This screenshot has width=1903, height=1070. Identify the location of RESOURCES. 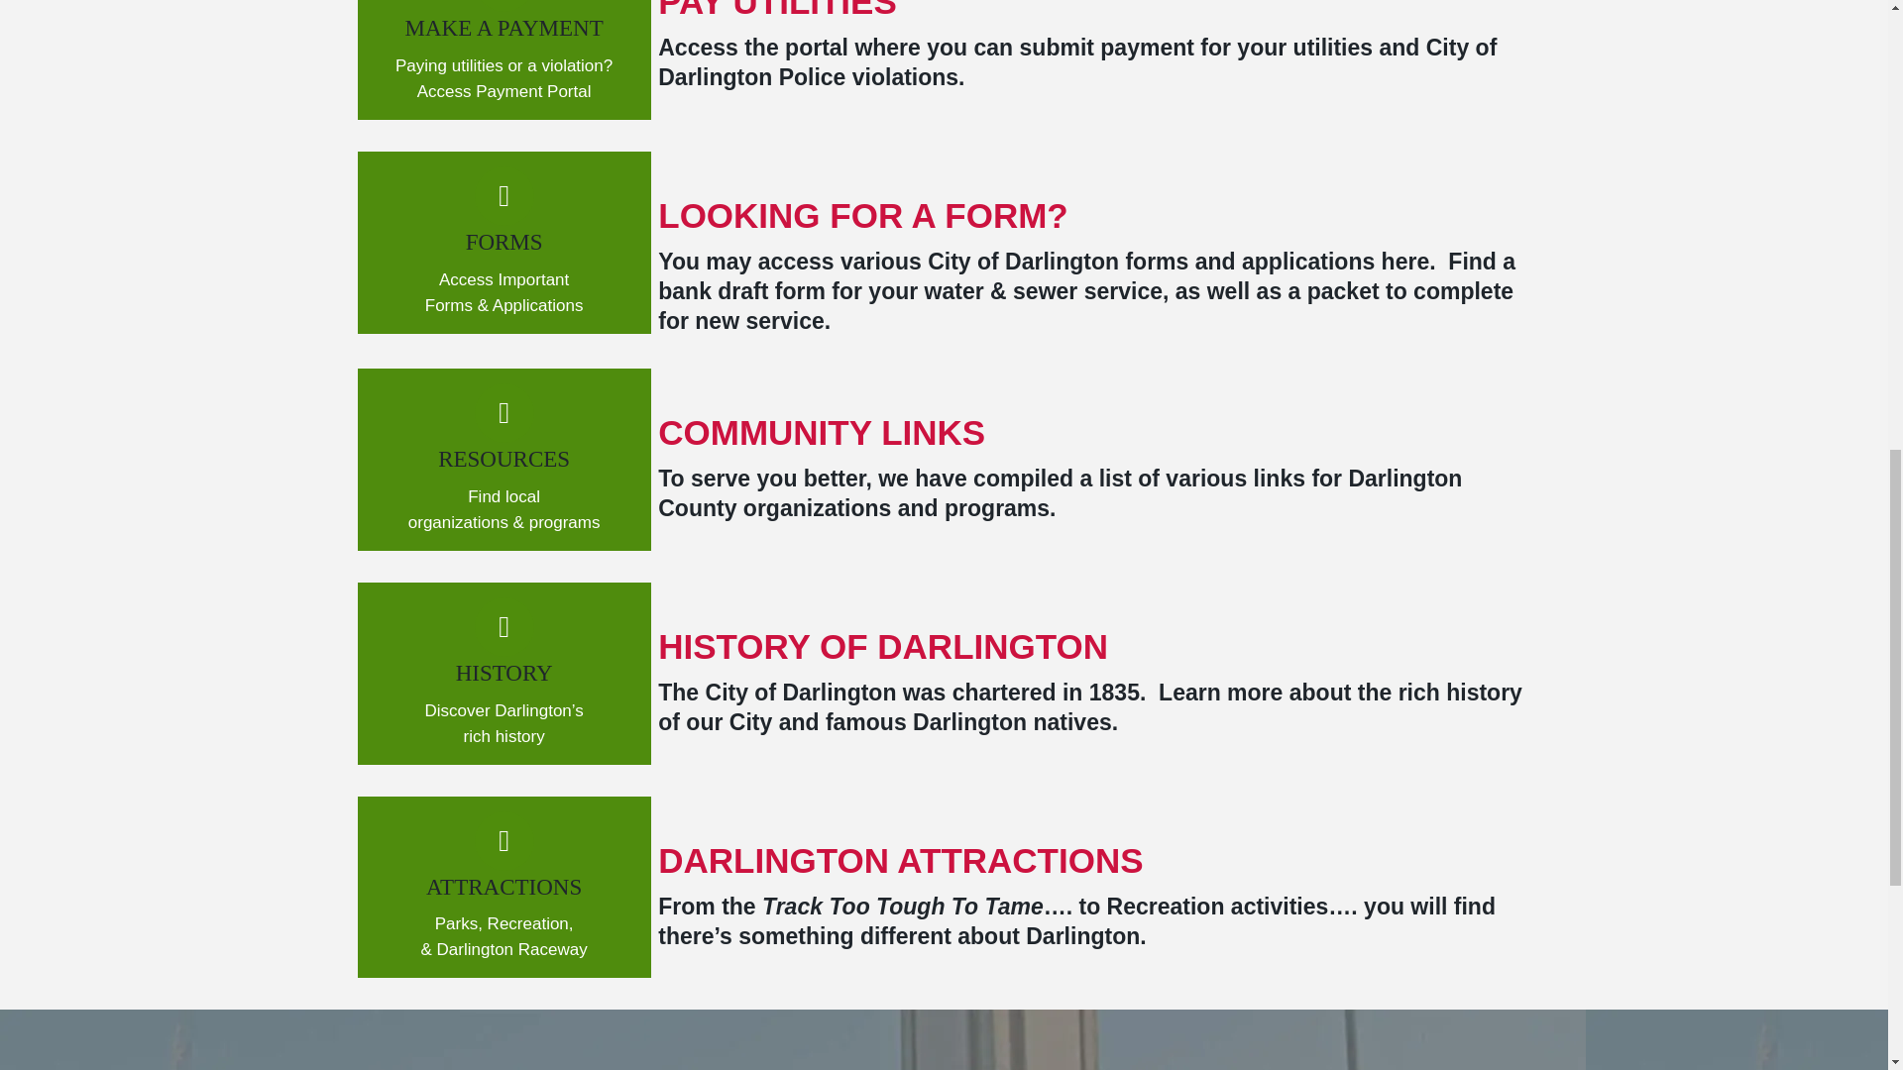
(504, 460).